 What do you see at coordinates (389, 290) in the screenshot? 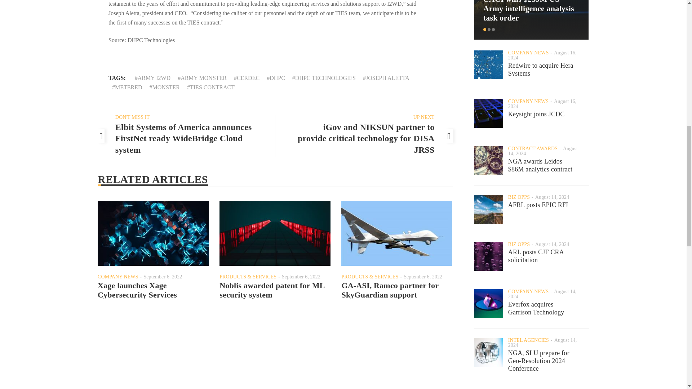
I see `GA-ASI, Ramco partner for SkyGuardian support` at bounding box center [389, 290].